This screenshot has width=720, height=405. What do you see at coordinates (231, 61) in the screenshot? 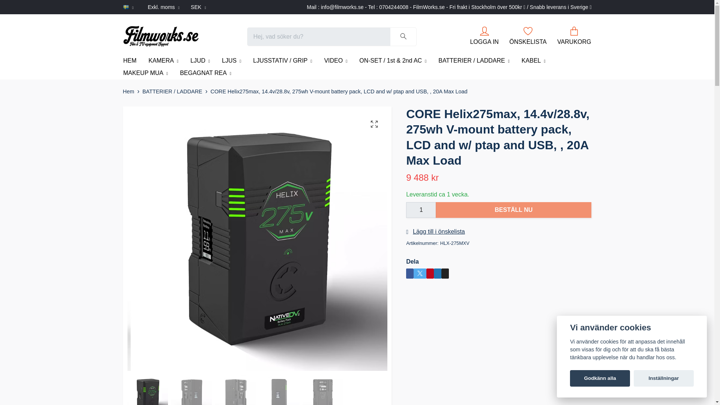
I see `LJUS` at bounding box center [231, 61].